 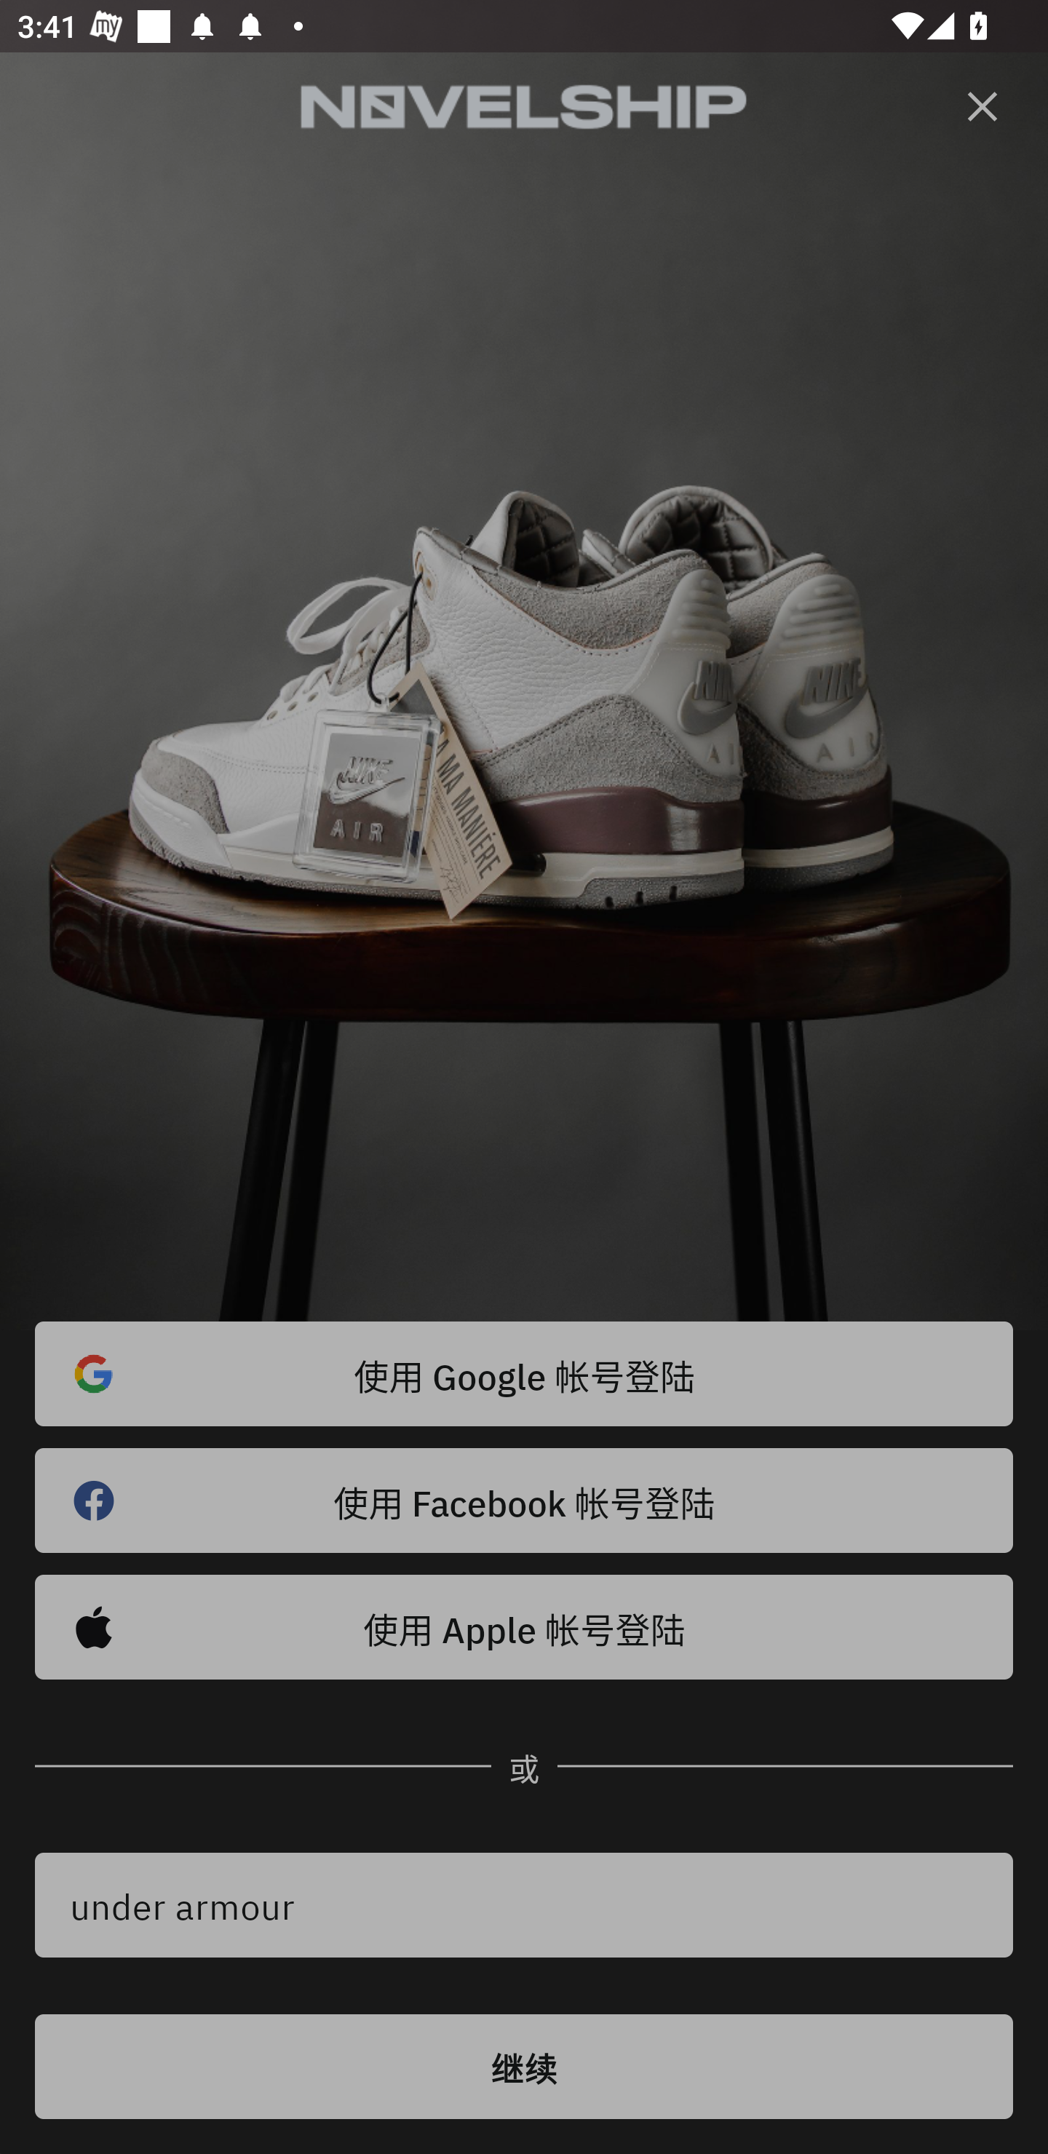 What do you see at coordinates (524, 2067) in the screenshot?
I see `继续` at bounding box center [524, 2067].